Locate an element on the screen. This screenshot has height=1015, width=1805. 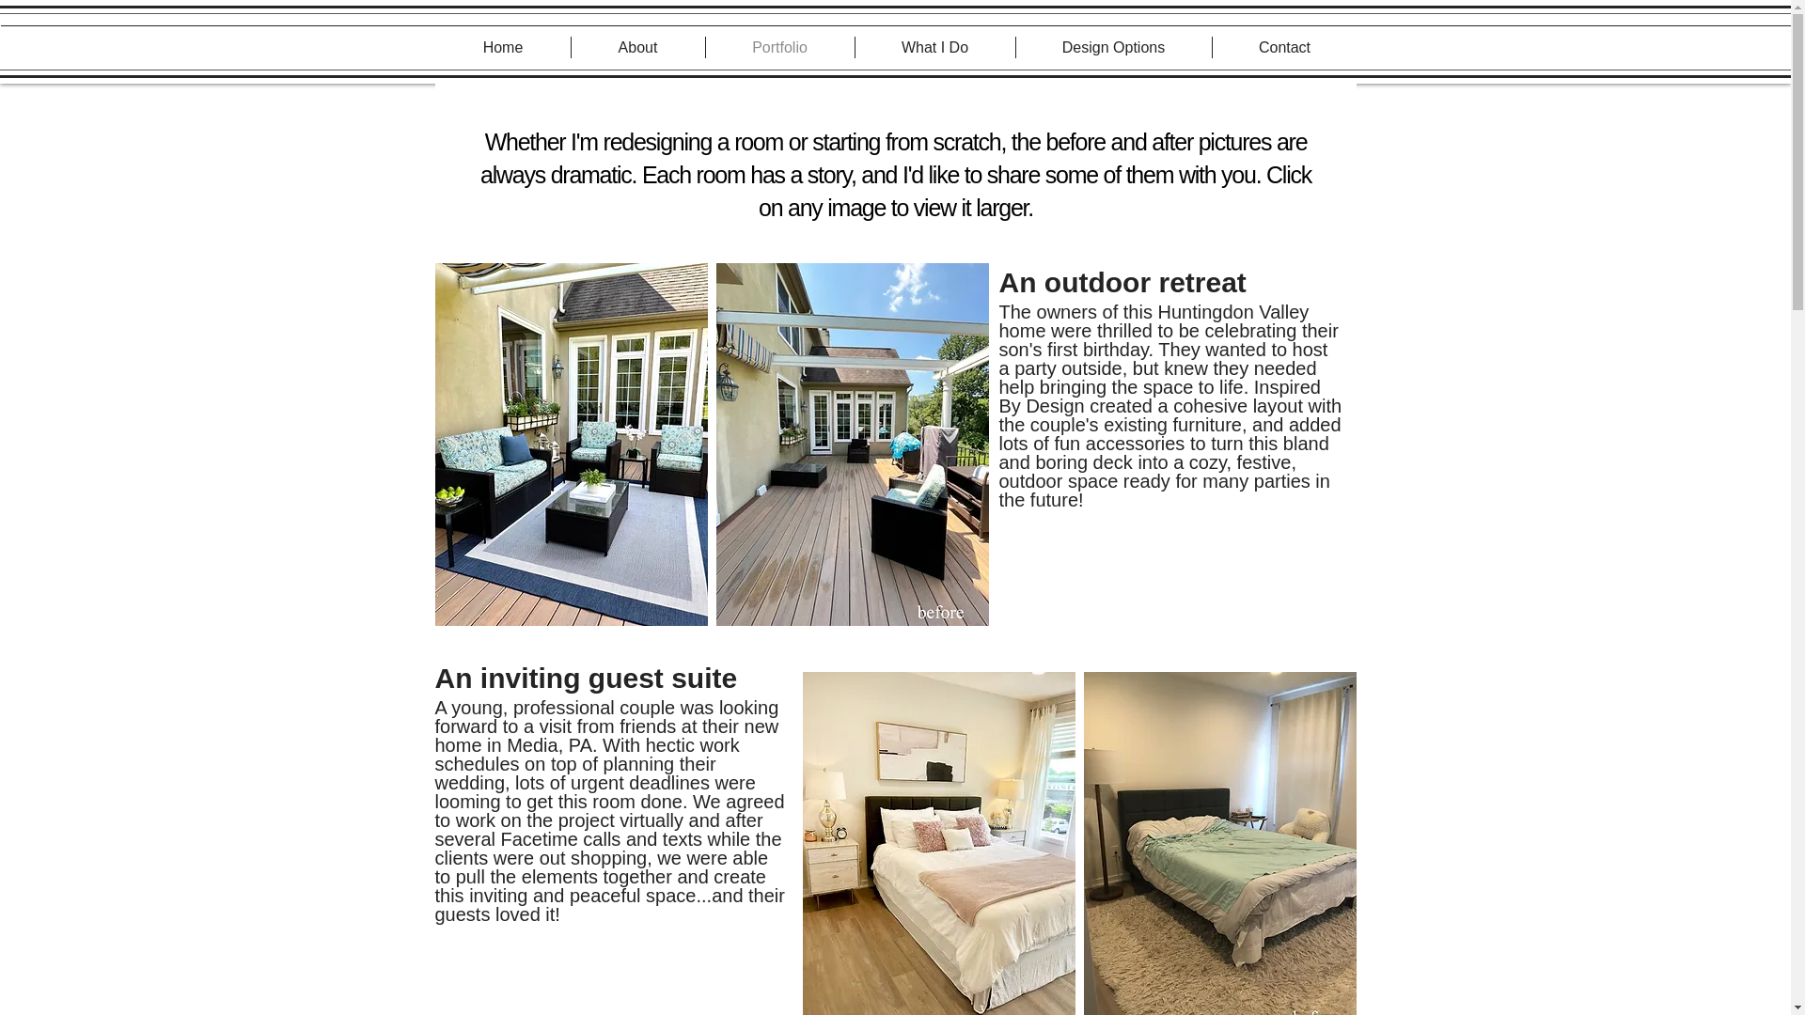
Contact is located at coordinates (1284, 47).